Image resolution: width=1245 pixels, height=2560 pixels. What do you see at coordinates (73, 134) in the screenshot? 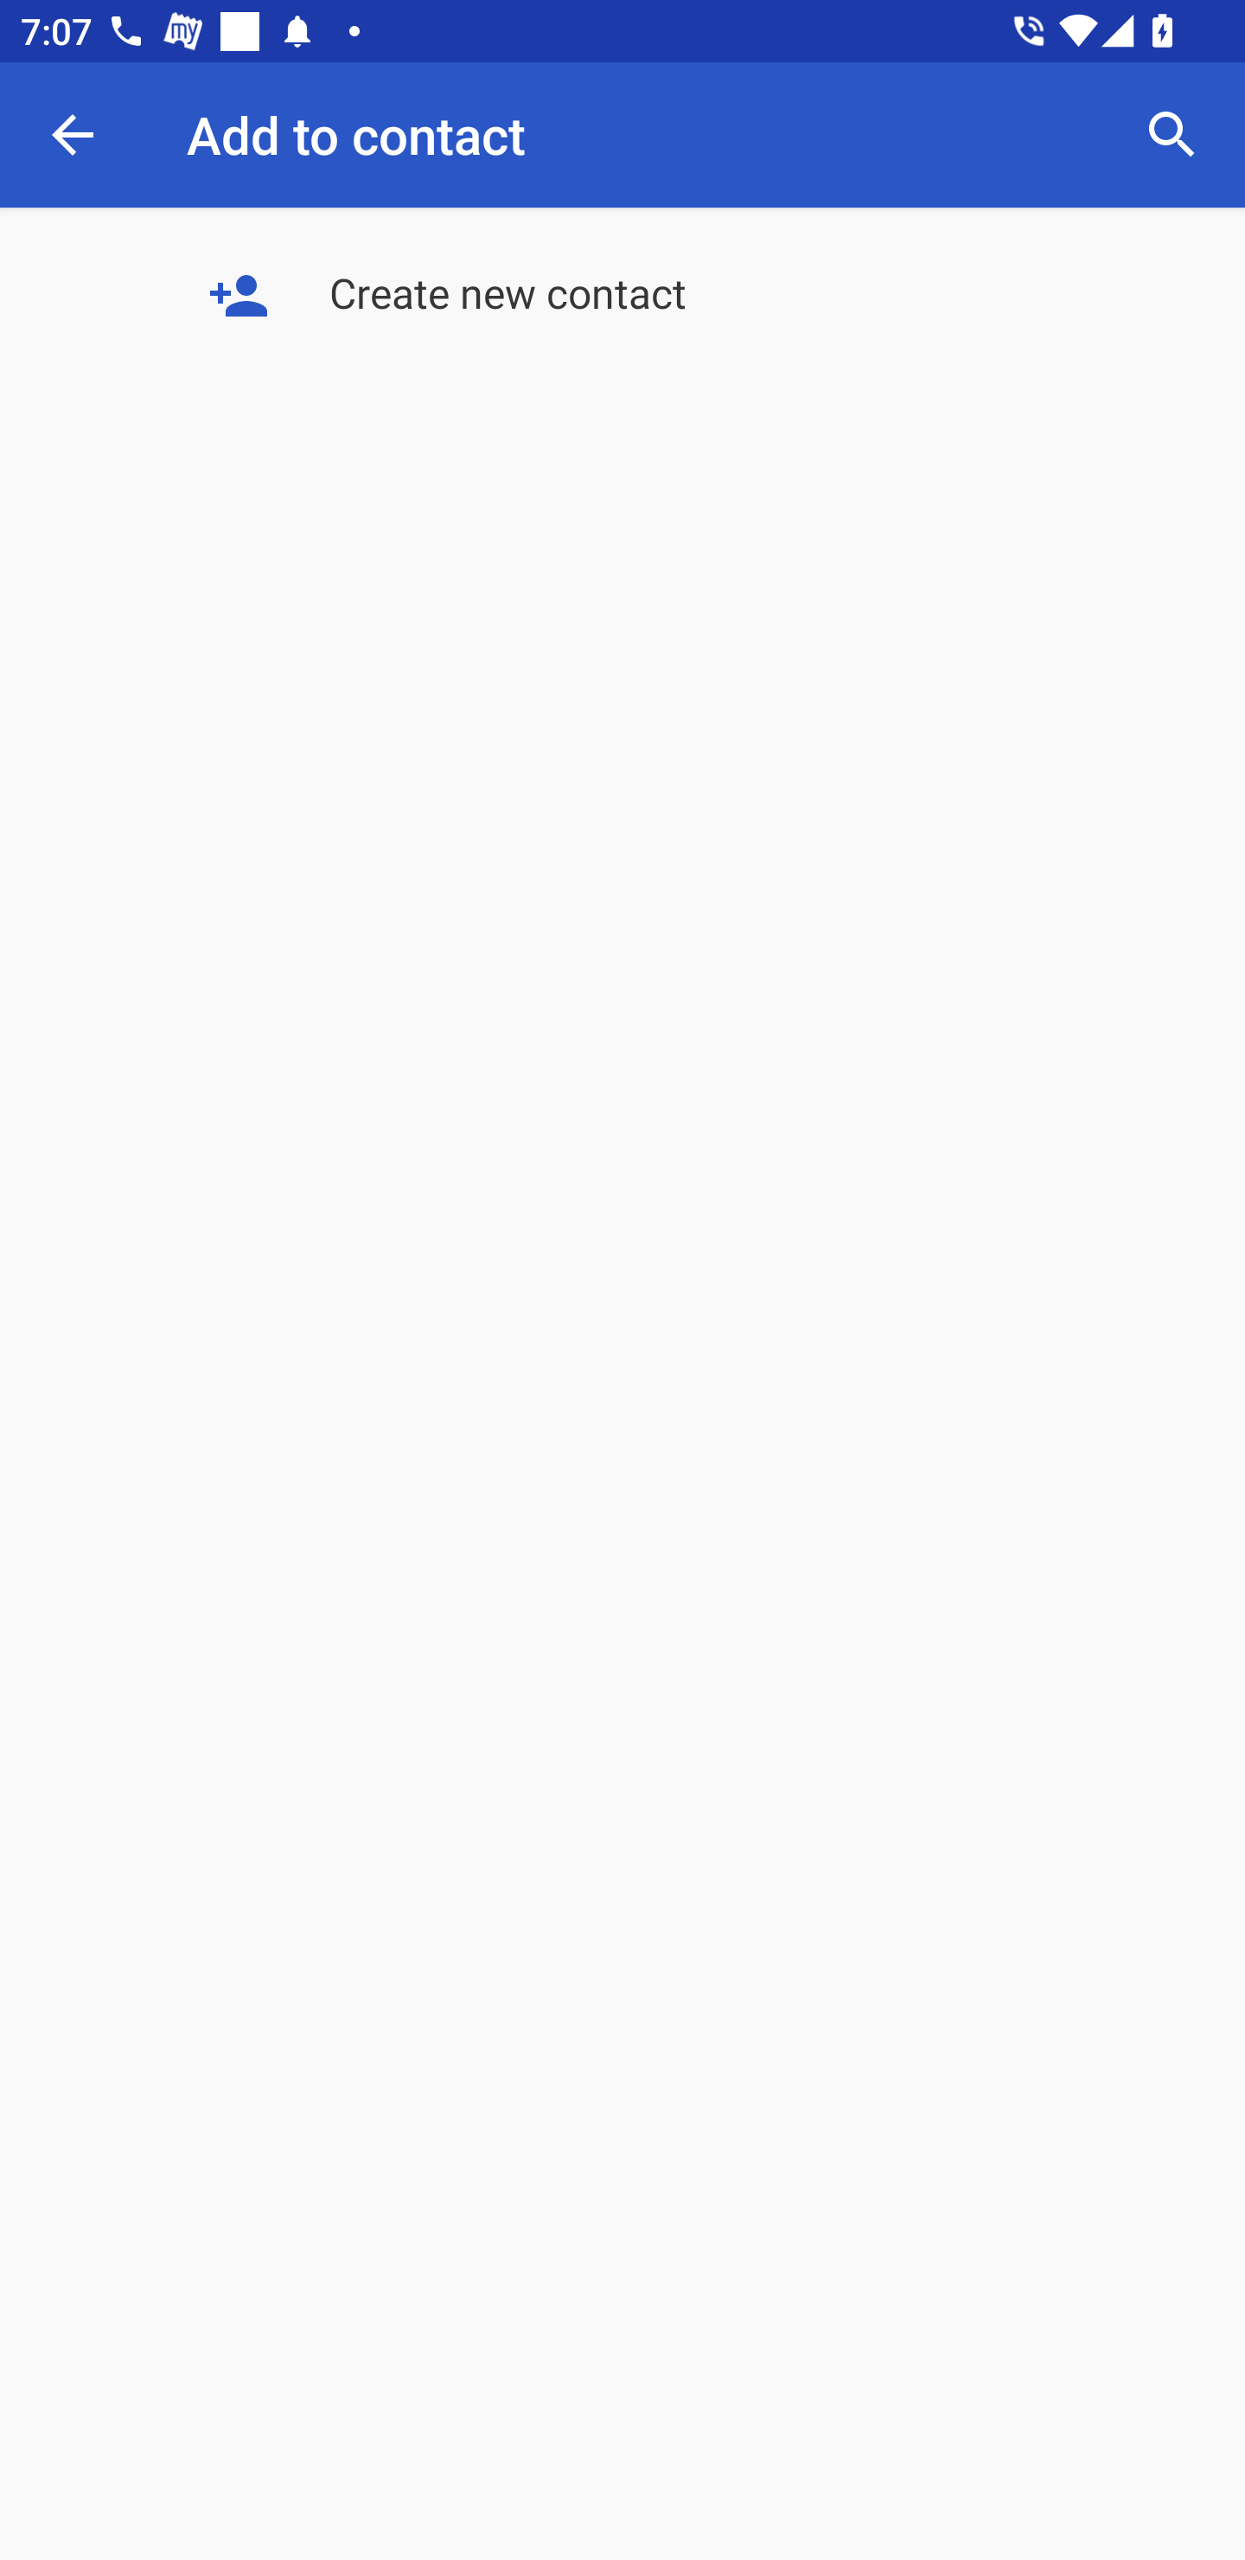
I see `Navigate up` at bounding box center [73, 134].